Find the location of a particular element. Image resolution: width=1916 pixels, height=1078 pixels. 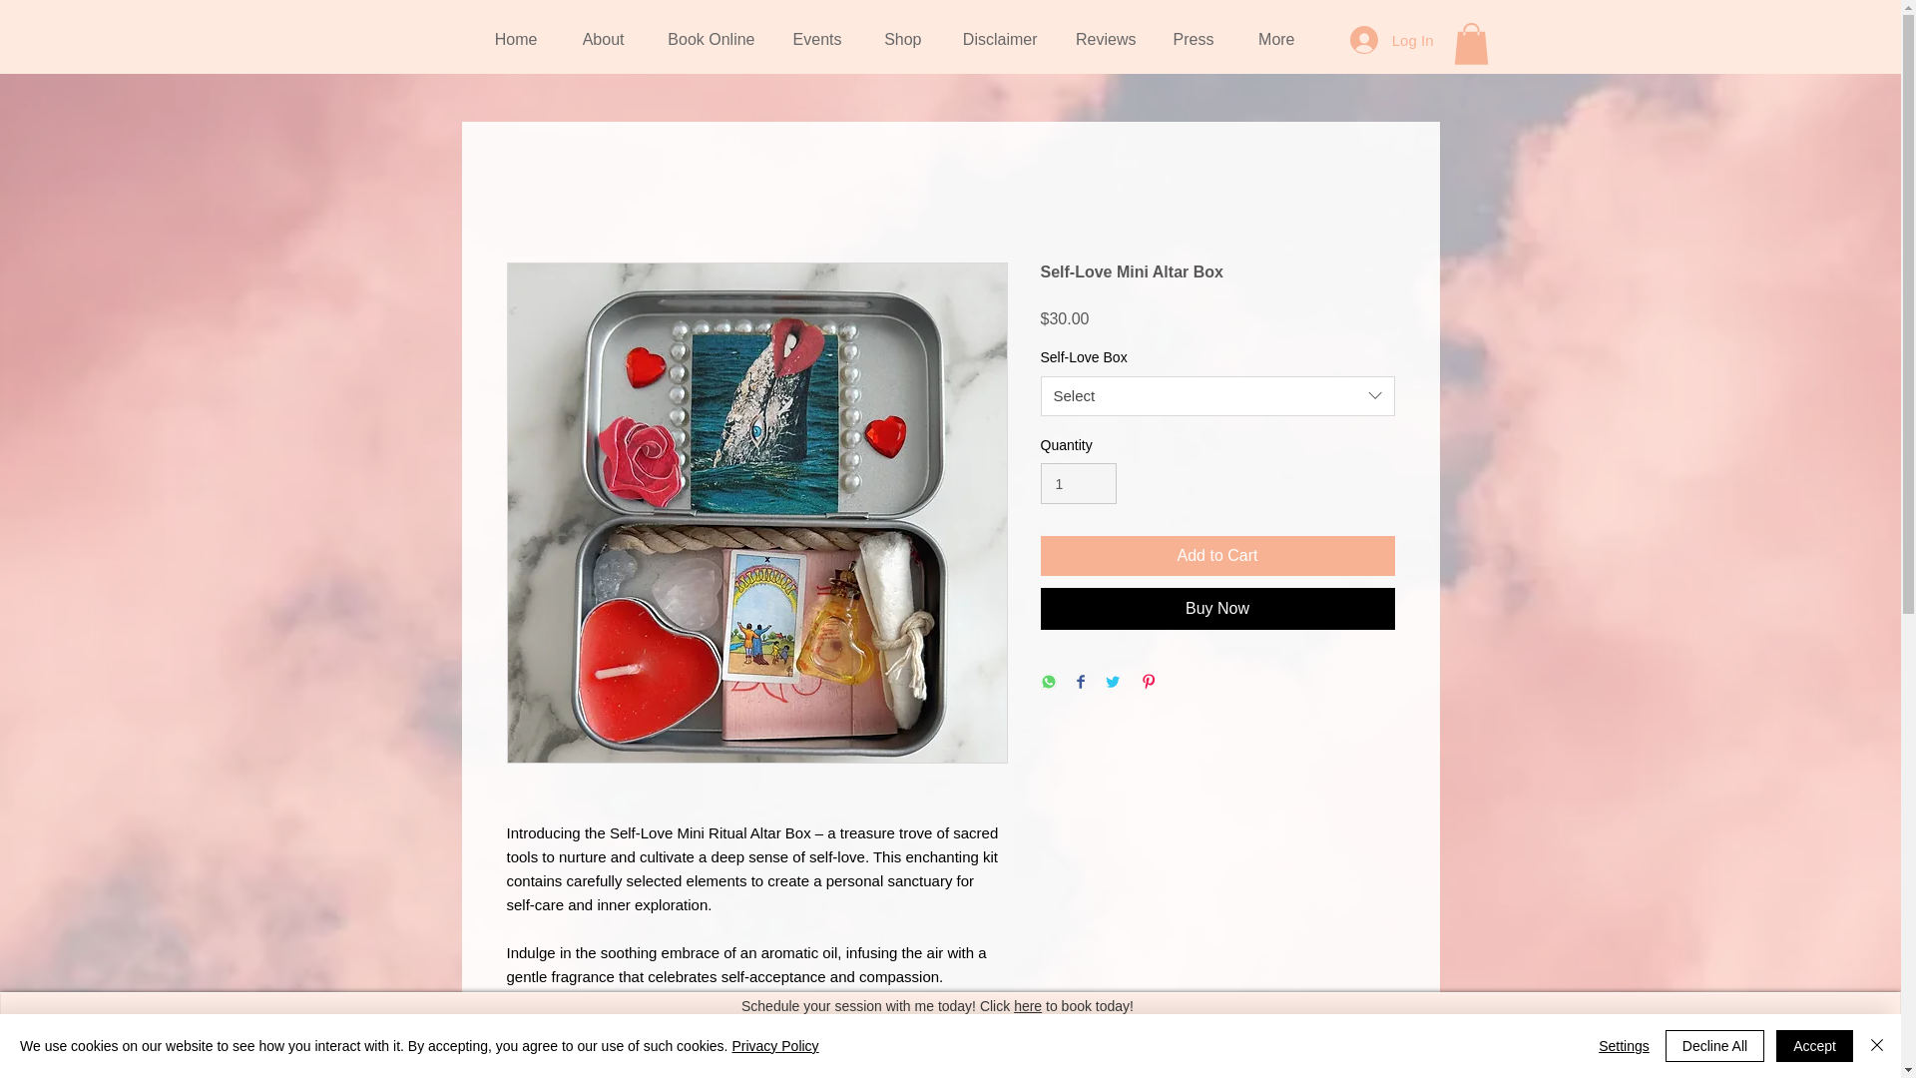

Disclaimer is located at coordinates (994, 40).